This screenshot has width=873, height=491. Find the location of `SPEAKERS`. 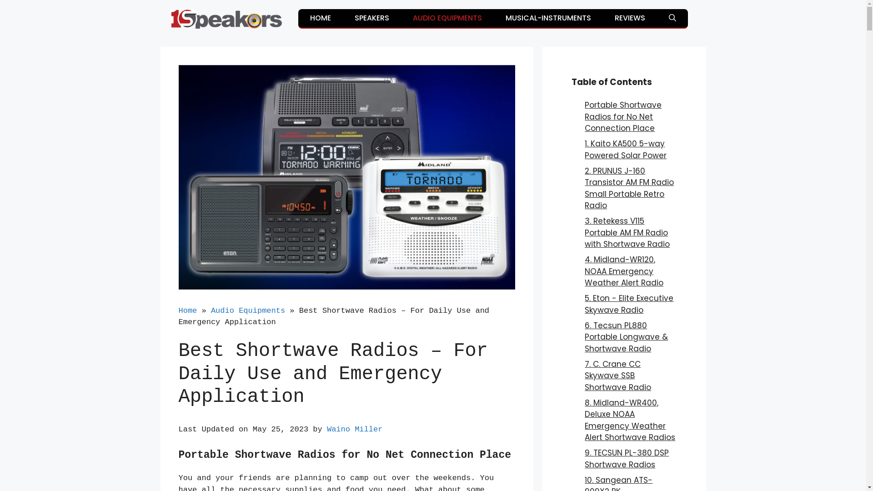

SPEAKERS is located at coordinates (372, 18).